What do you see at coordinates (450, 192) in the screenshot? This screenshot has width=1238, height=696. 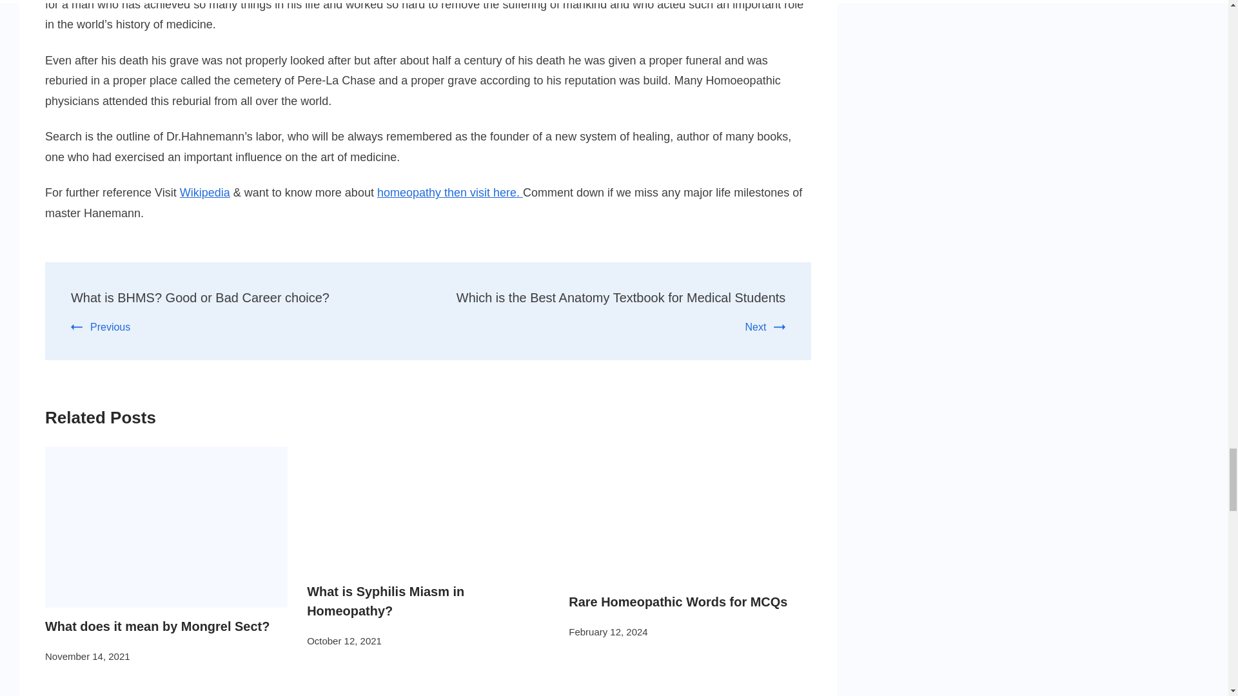 I see `homeopathy then visit here.` at bounding box center [450, 192].